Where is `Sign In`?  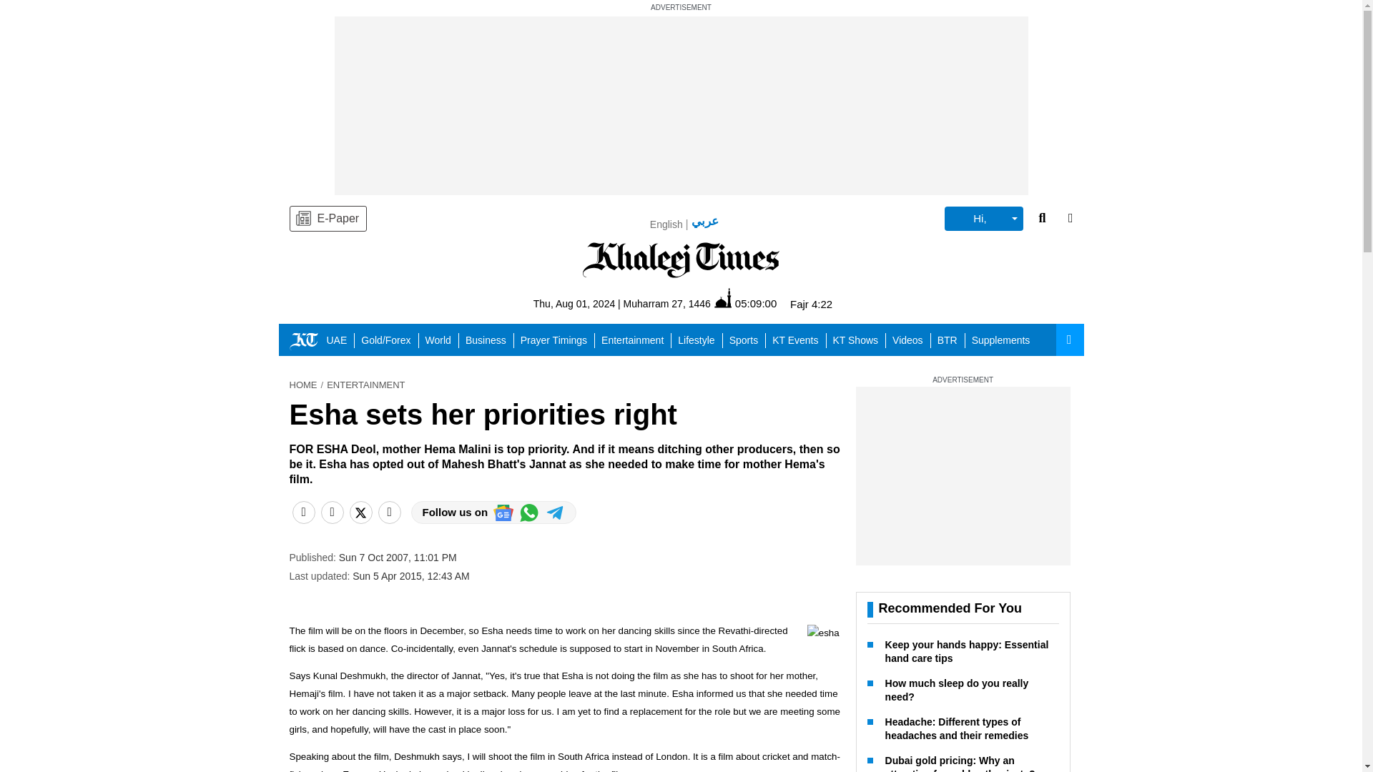 Sign In is located at coordinates (993, 220).